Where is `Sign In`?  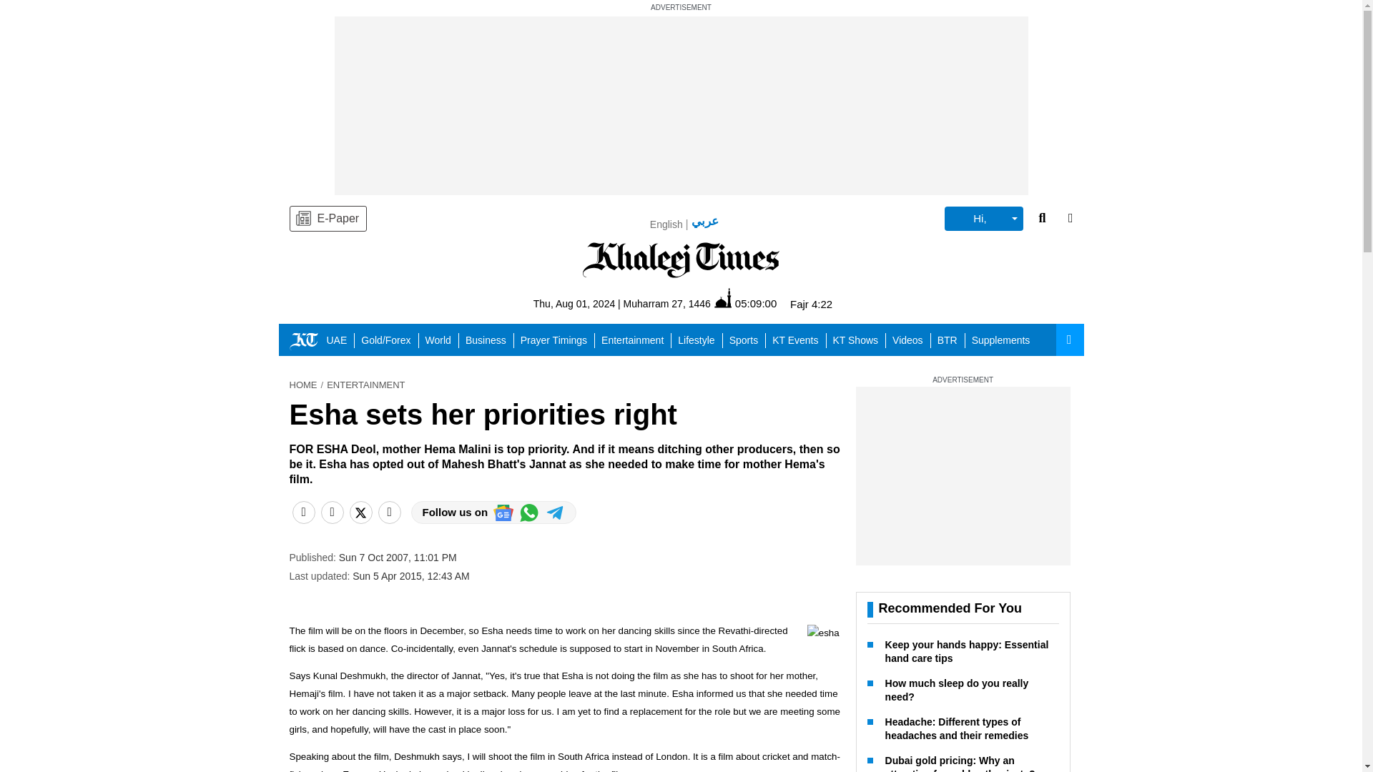 Sign In is located at coordinates (993, 220).